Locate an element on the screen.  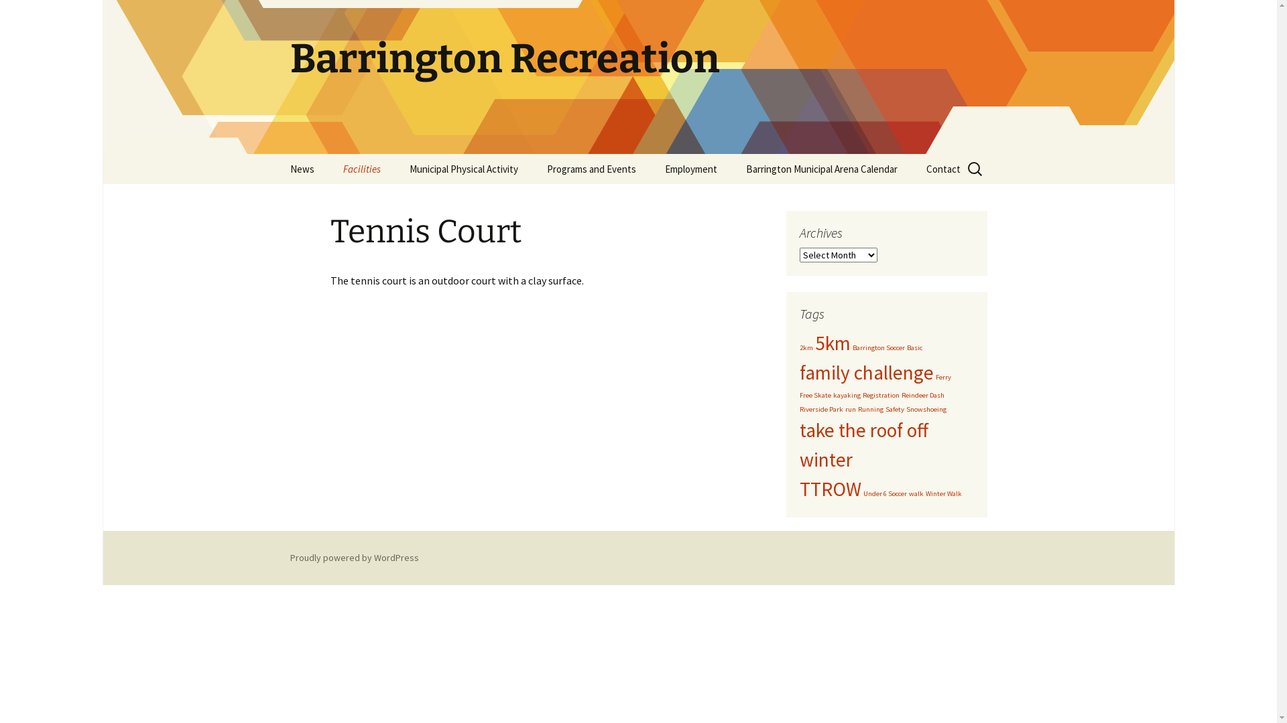
Proudly powered by WordPress is located at coordinates (354, 558).